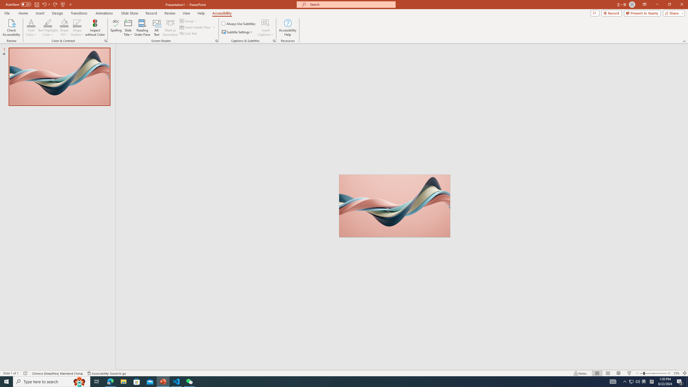  I want to click on Reading Order Pane, so click(143, 28).